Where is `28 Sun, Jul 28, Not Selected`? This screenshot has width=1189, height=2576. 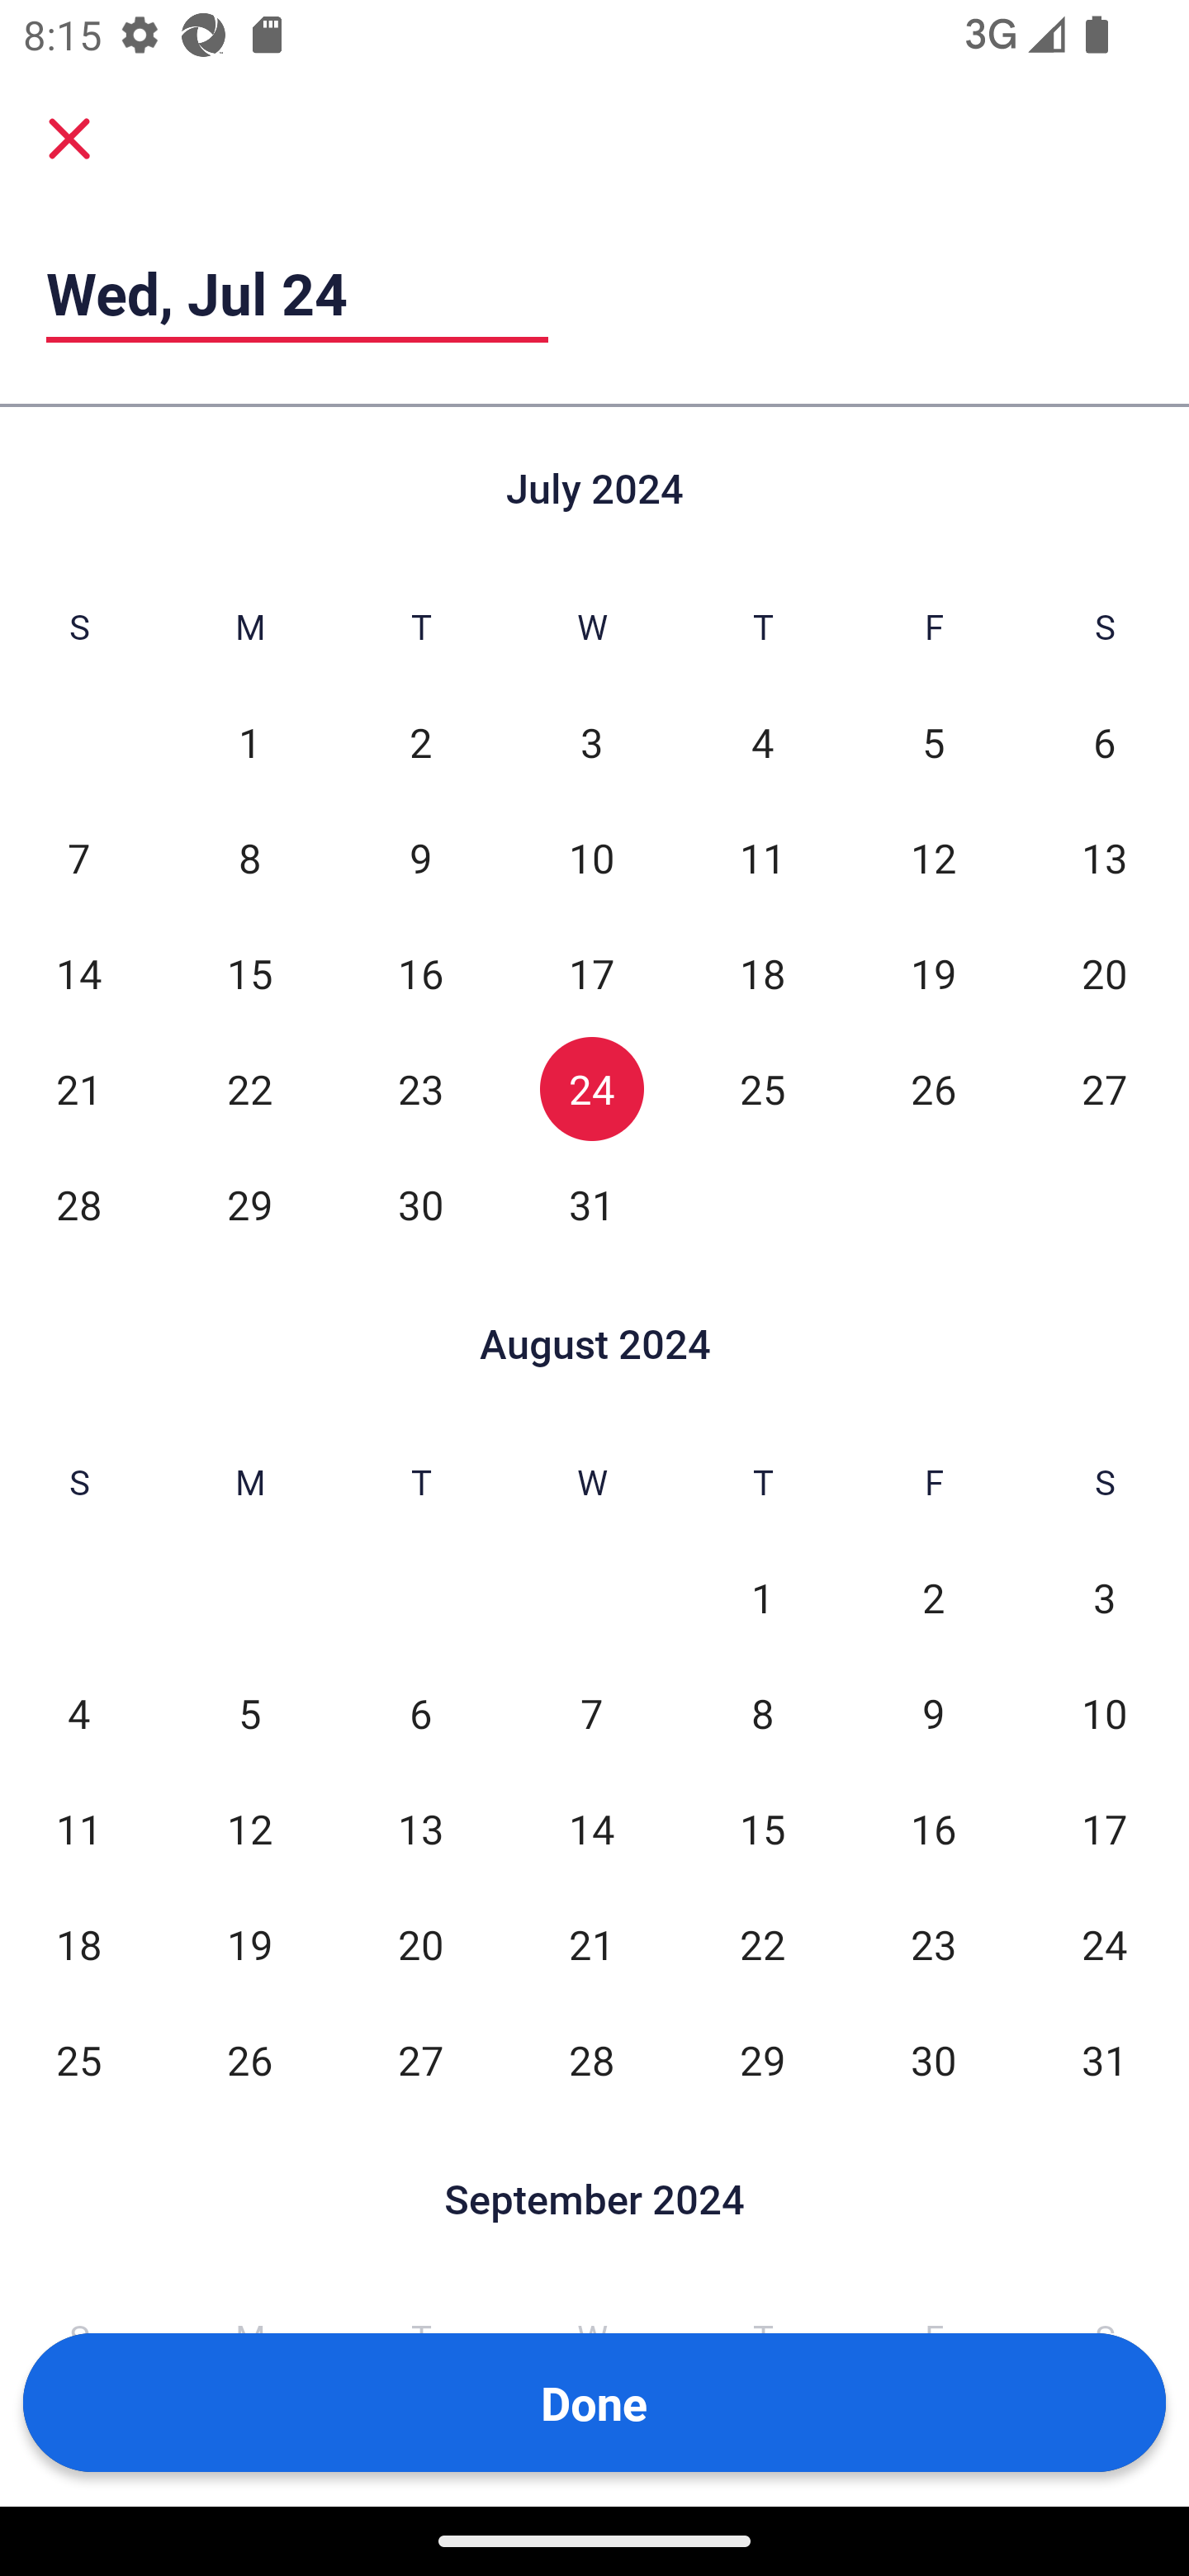 28 Sun, Jul 28, Not Selected is located at coordinates (78, 1204).